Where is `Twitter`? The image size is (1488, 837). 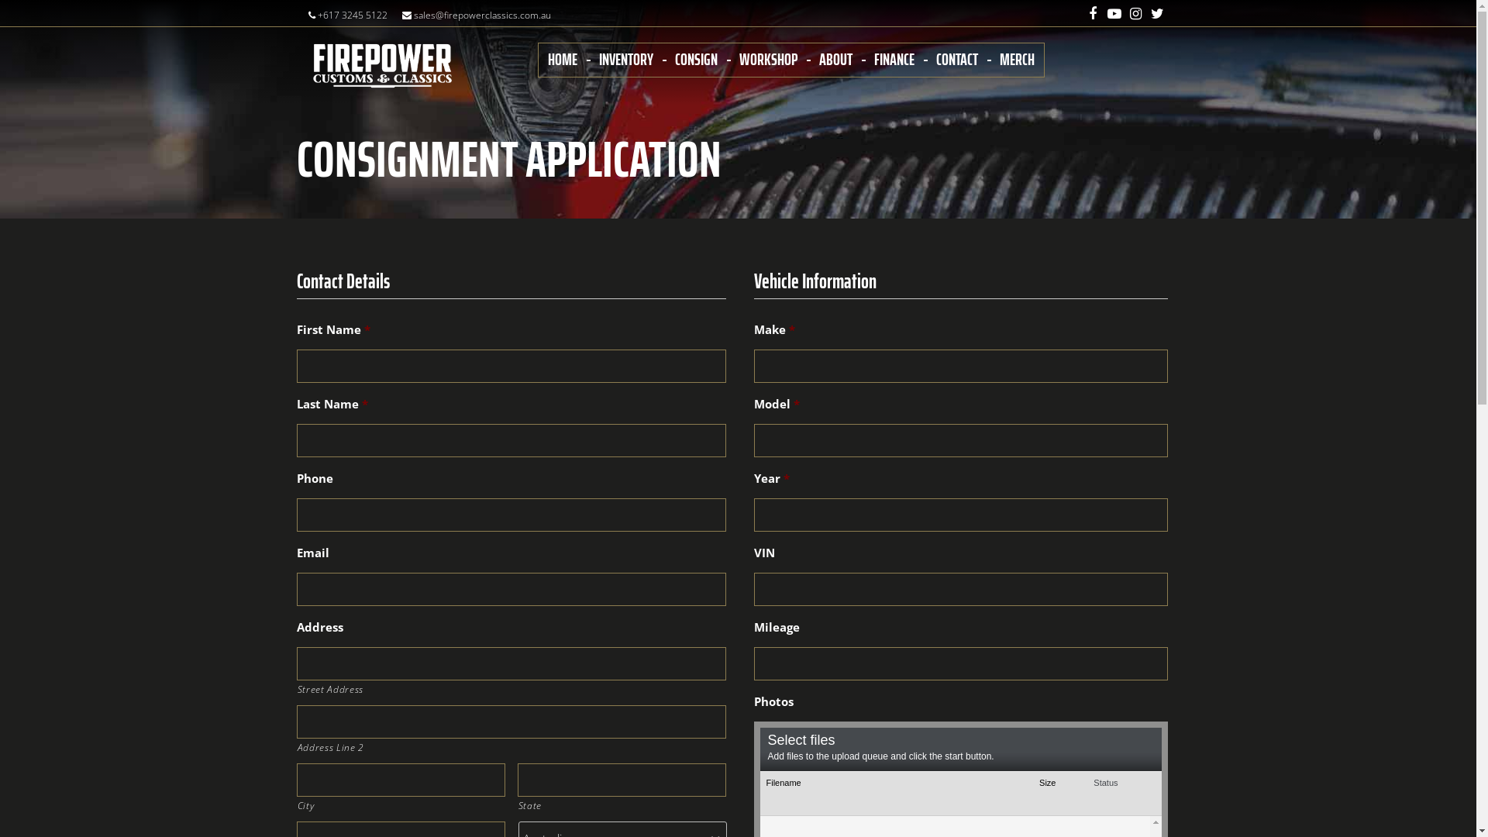 Twitter is located at coordinates (1158, 13).